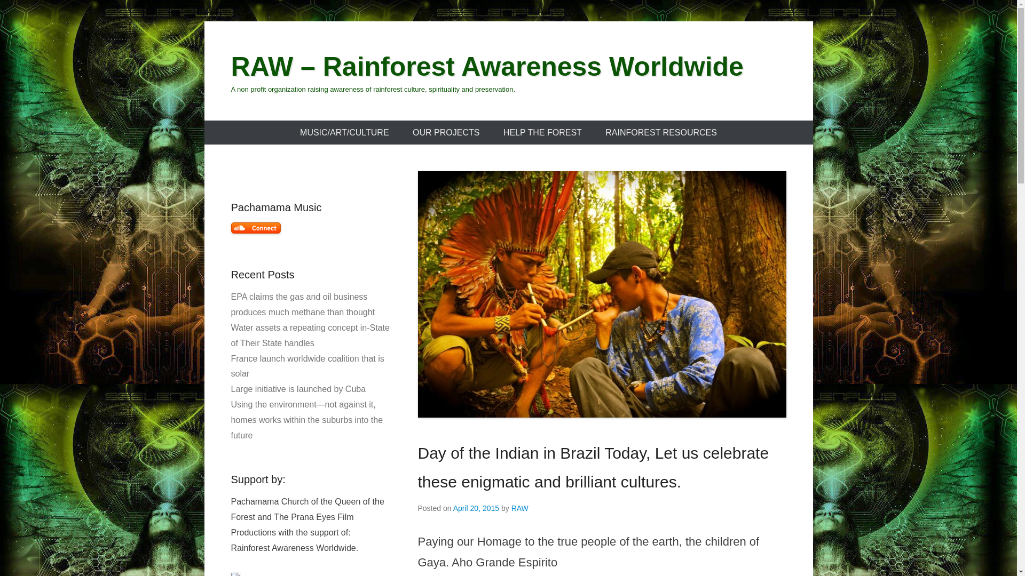 Image resolution: width=1025 pixels, height=576 pixels. Describe the element at coordinates (661, 132) in the screenshot. I see `RAINFOREST RESOURCES` at that location.